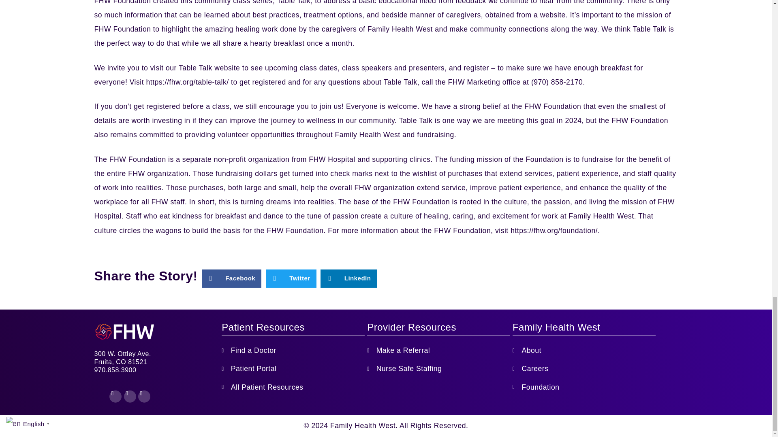  Describe the element at coordinates (584, 369) in the screenshot. I see `Careers` at that location.